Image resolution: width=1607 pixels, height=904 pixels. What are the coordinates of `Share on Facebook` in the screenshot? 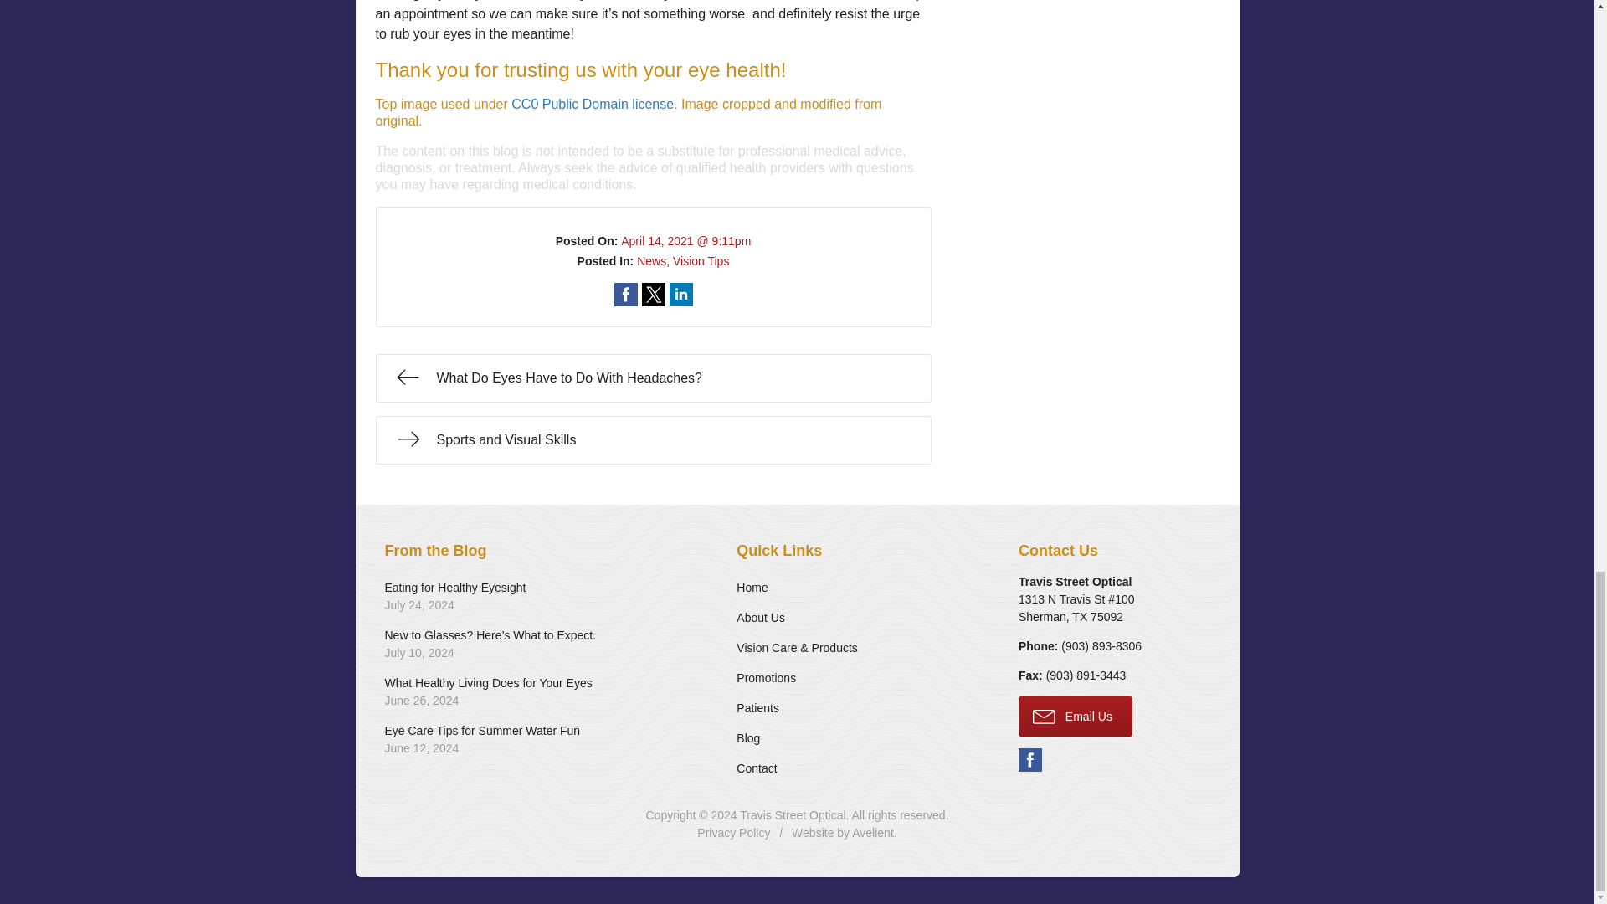 It's located at (1101, 645).